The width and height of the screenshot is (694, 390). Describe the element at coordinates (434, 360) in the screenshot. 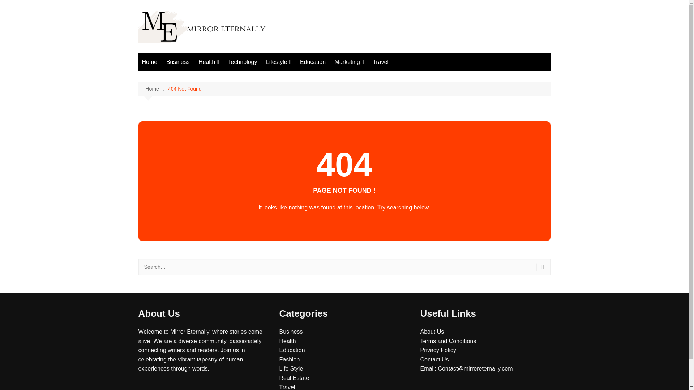

I see `Contact Us` at that location.